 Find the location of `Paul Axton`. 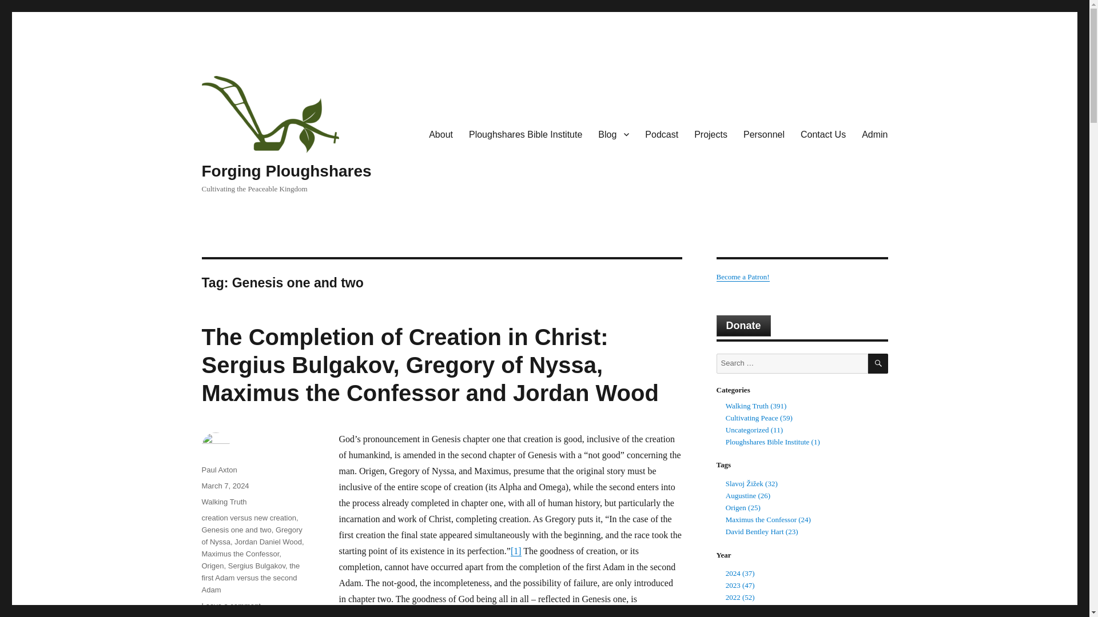

Paul Axton is located at coordinates (218, 470).